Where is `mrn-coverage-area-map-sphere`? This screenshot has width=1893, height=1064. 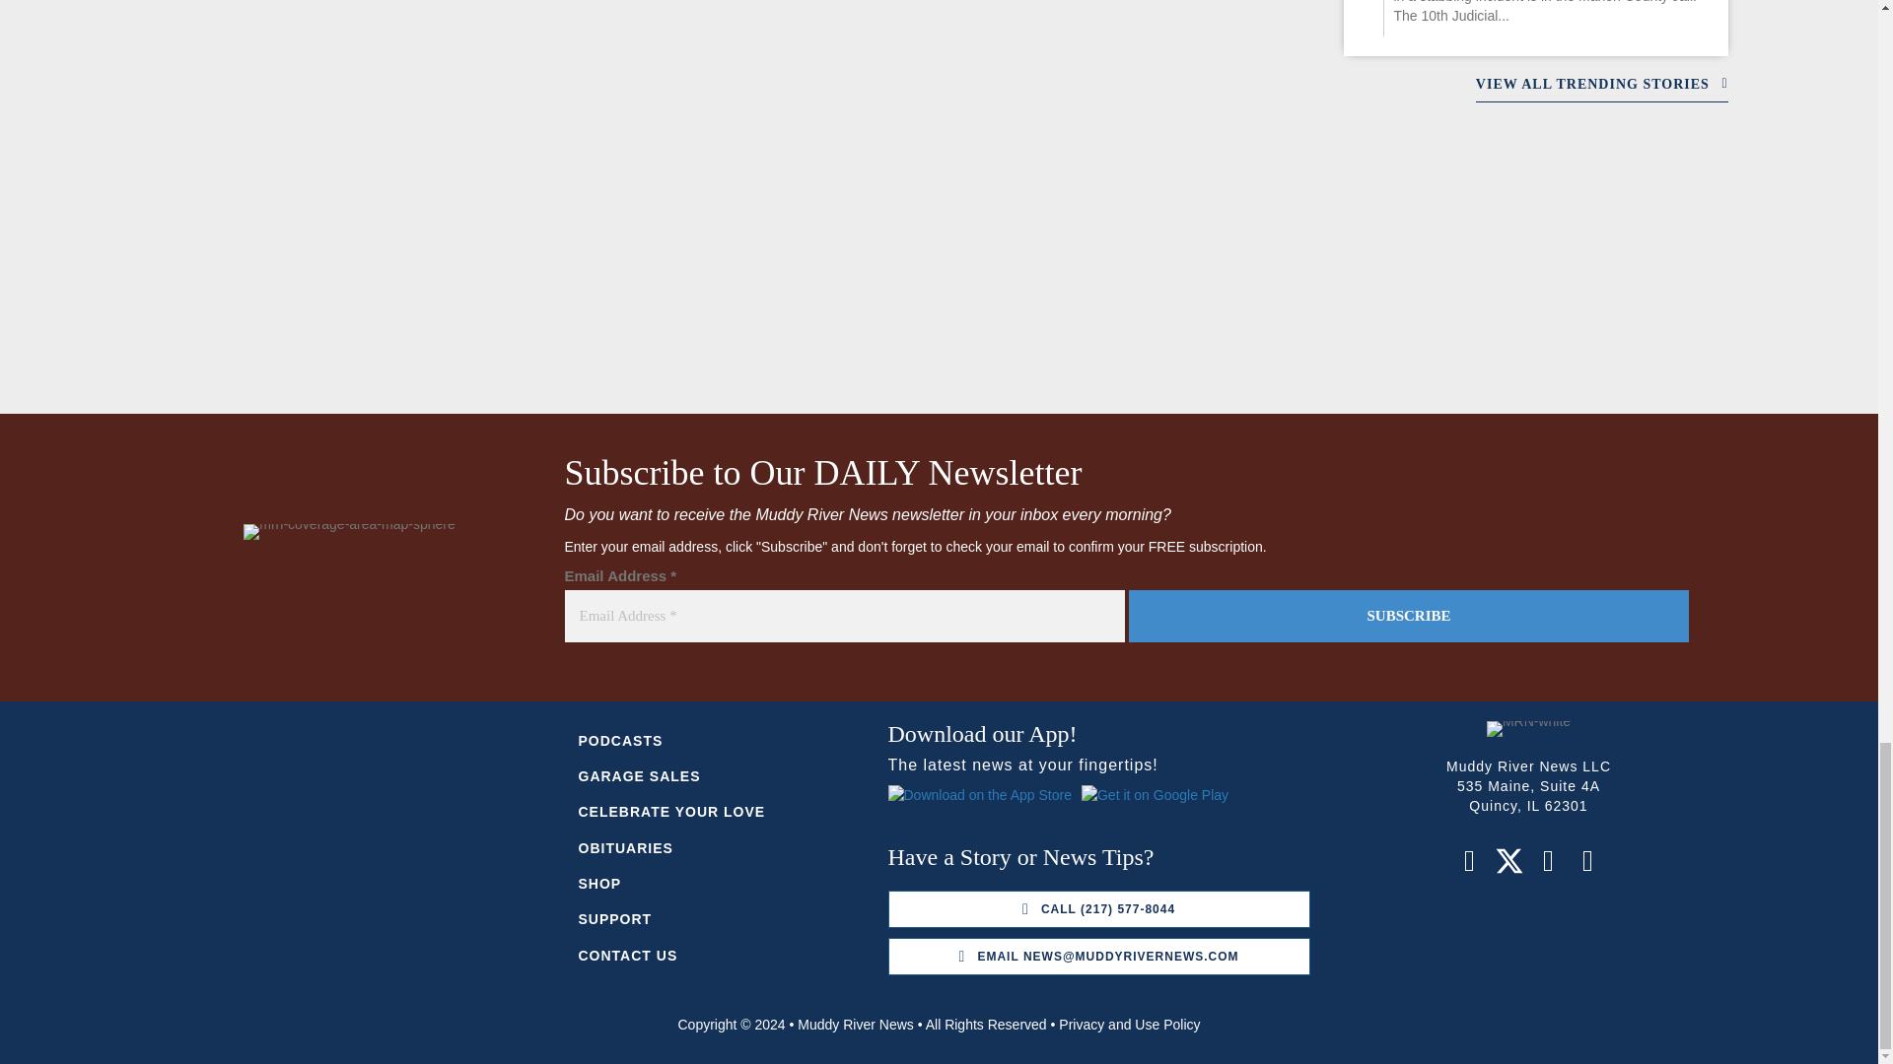 mrn-coverage-area-map-sphere is located at coordinates (349, 532).